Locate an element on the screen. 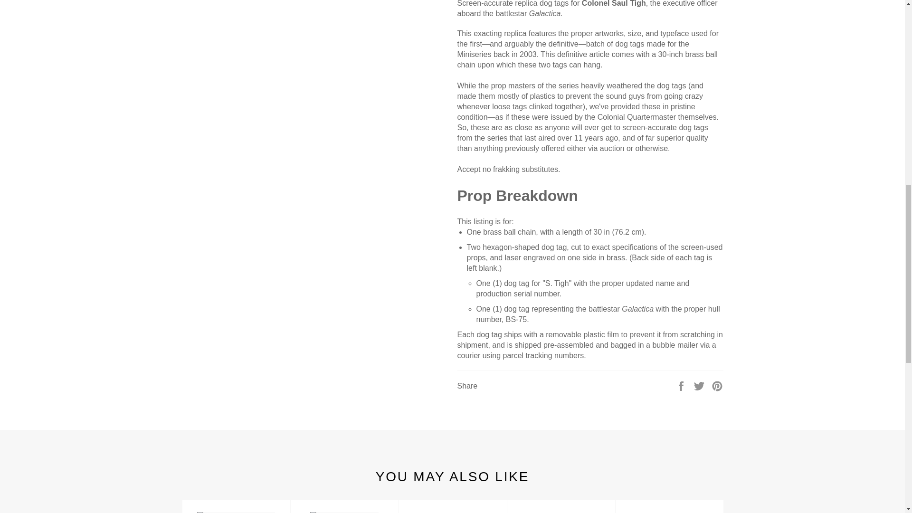 The image size is (912, 513). Tweet on Twitter is located at coordinates (700, 385).